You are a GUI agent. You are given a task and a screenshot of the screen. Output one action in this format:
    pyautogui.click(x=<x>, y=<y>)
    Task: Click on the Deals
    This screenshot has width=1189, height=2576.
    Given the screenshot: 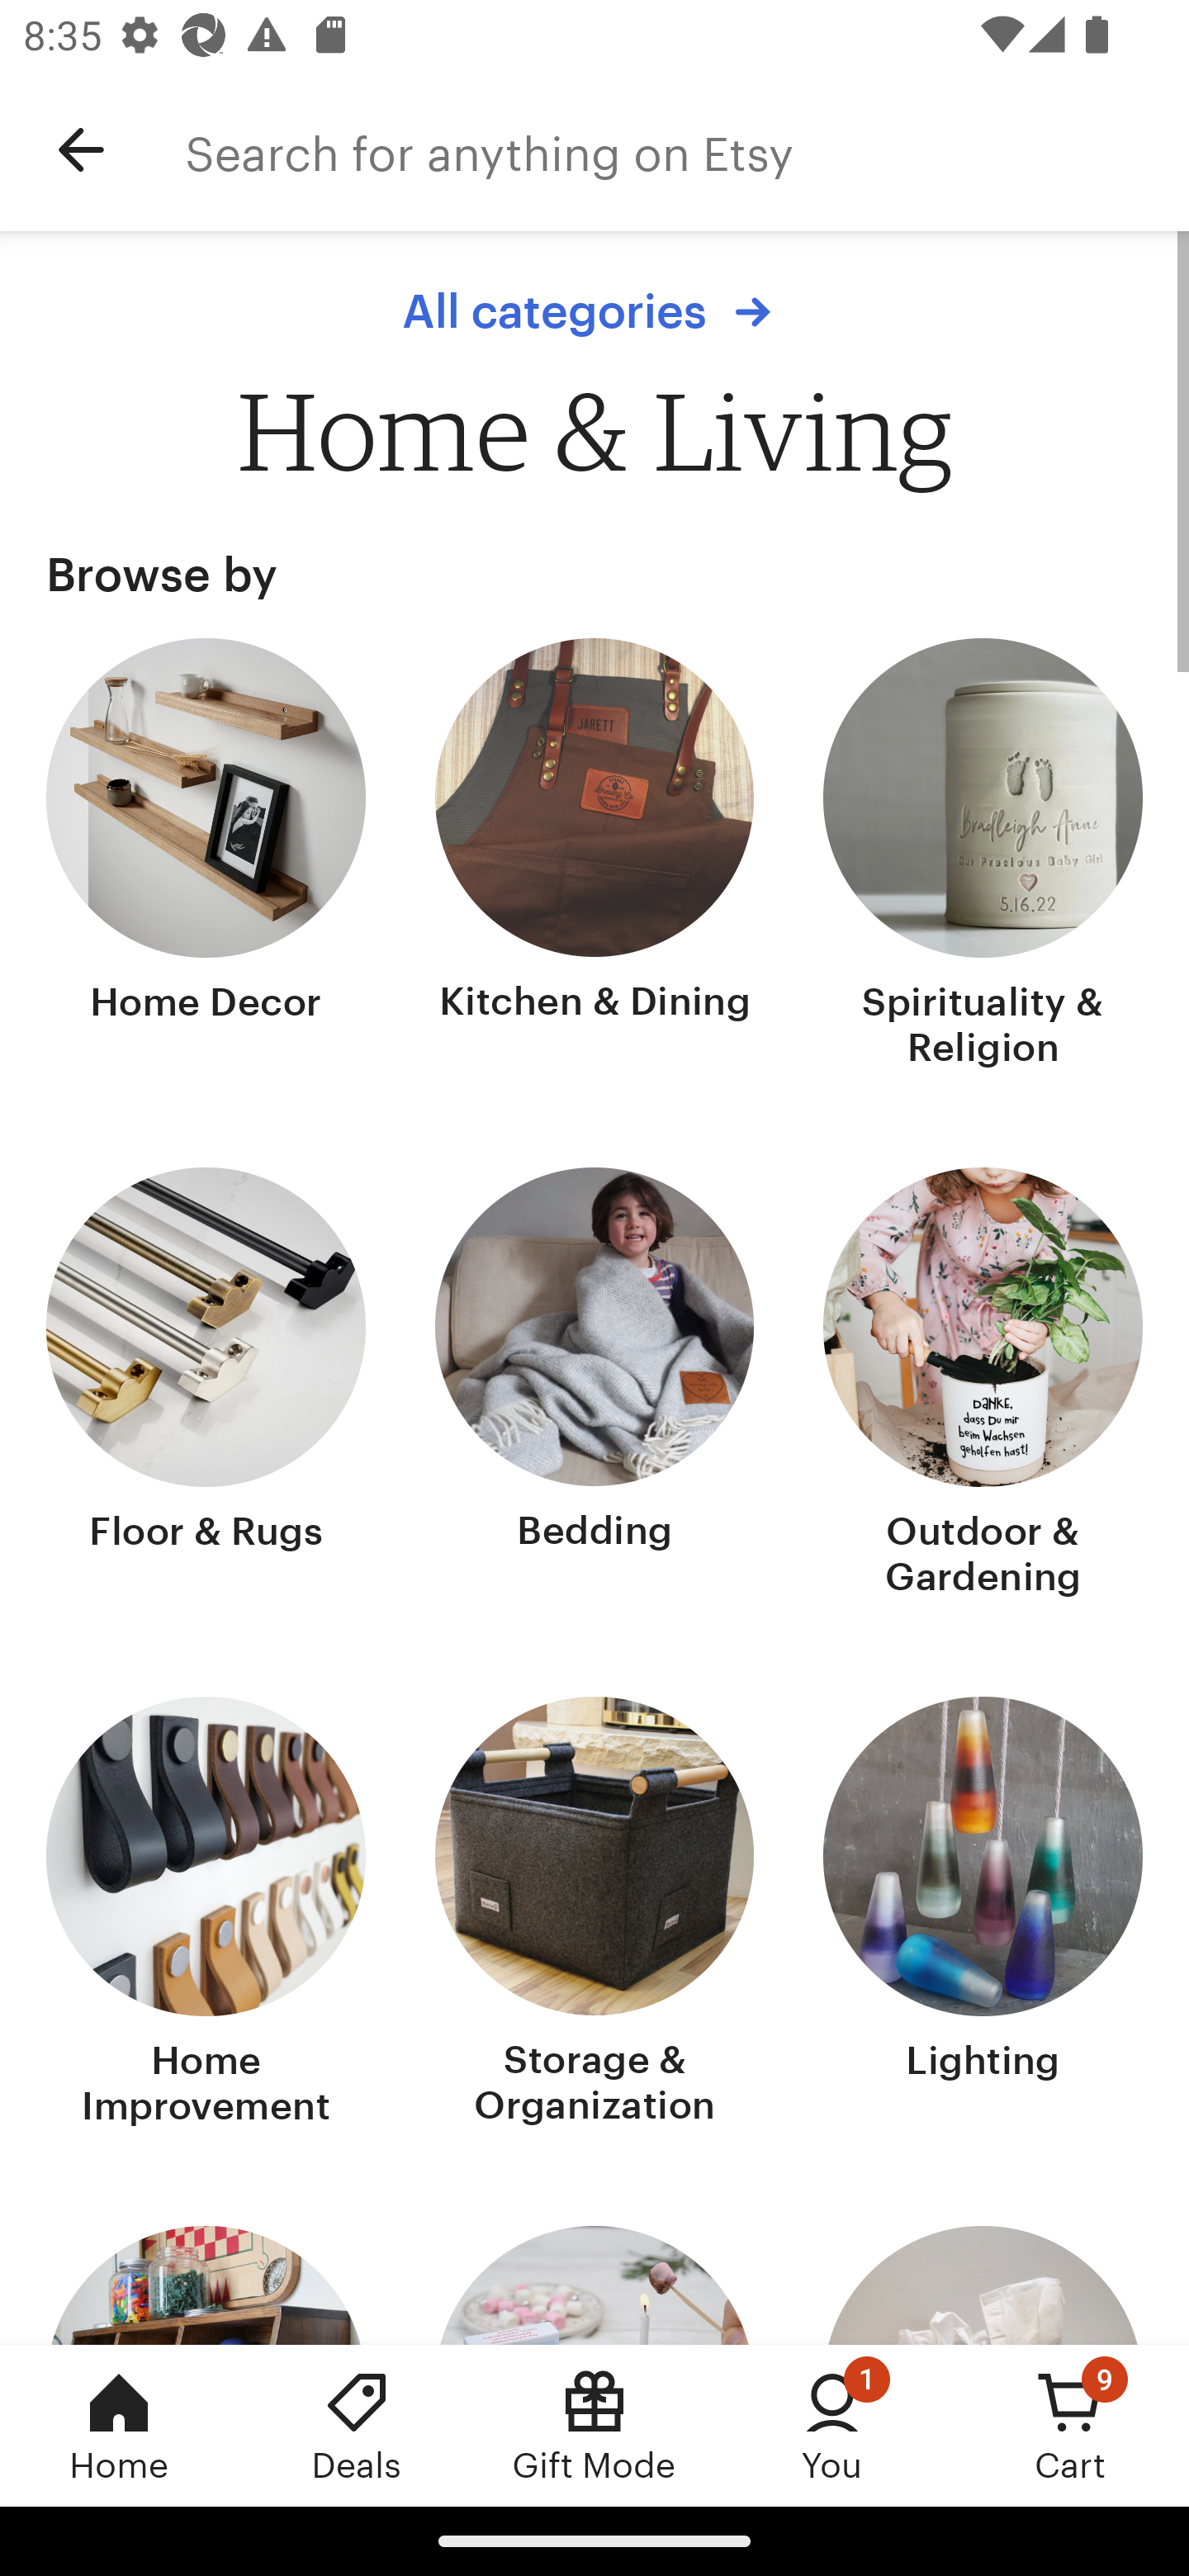 What is the action you would take?
    pyautogui.click(x=357, y=2425)
    